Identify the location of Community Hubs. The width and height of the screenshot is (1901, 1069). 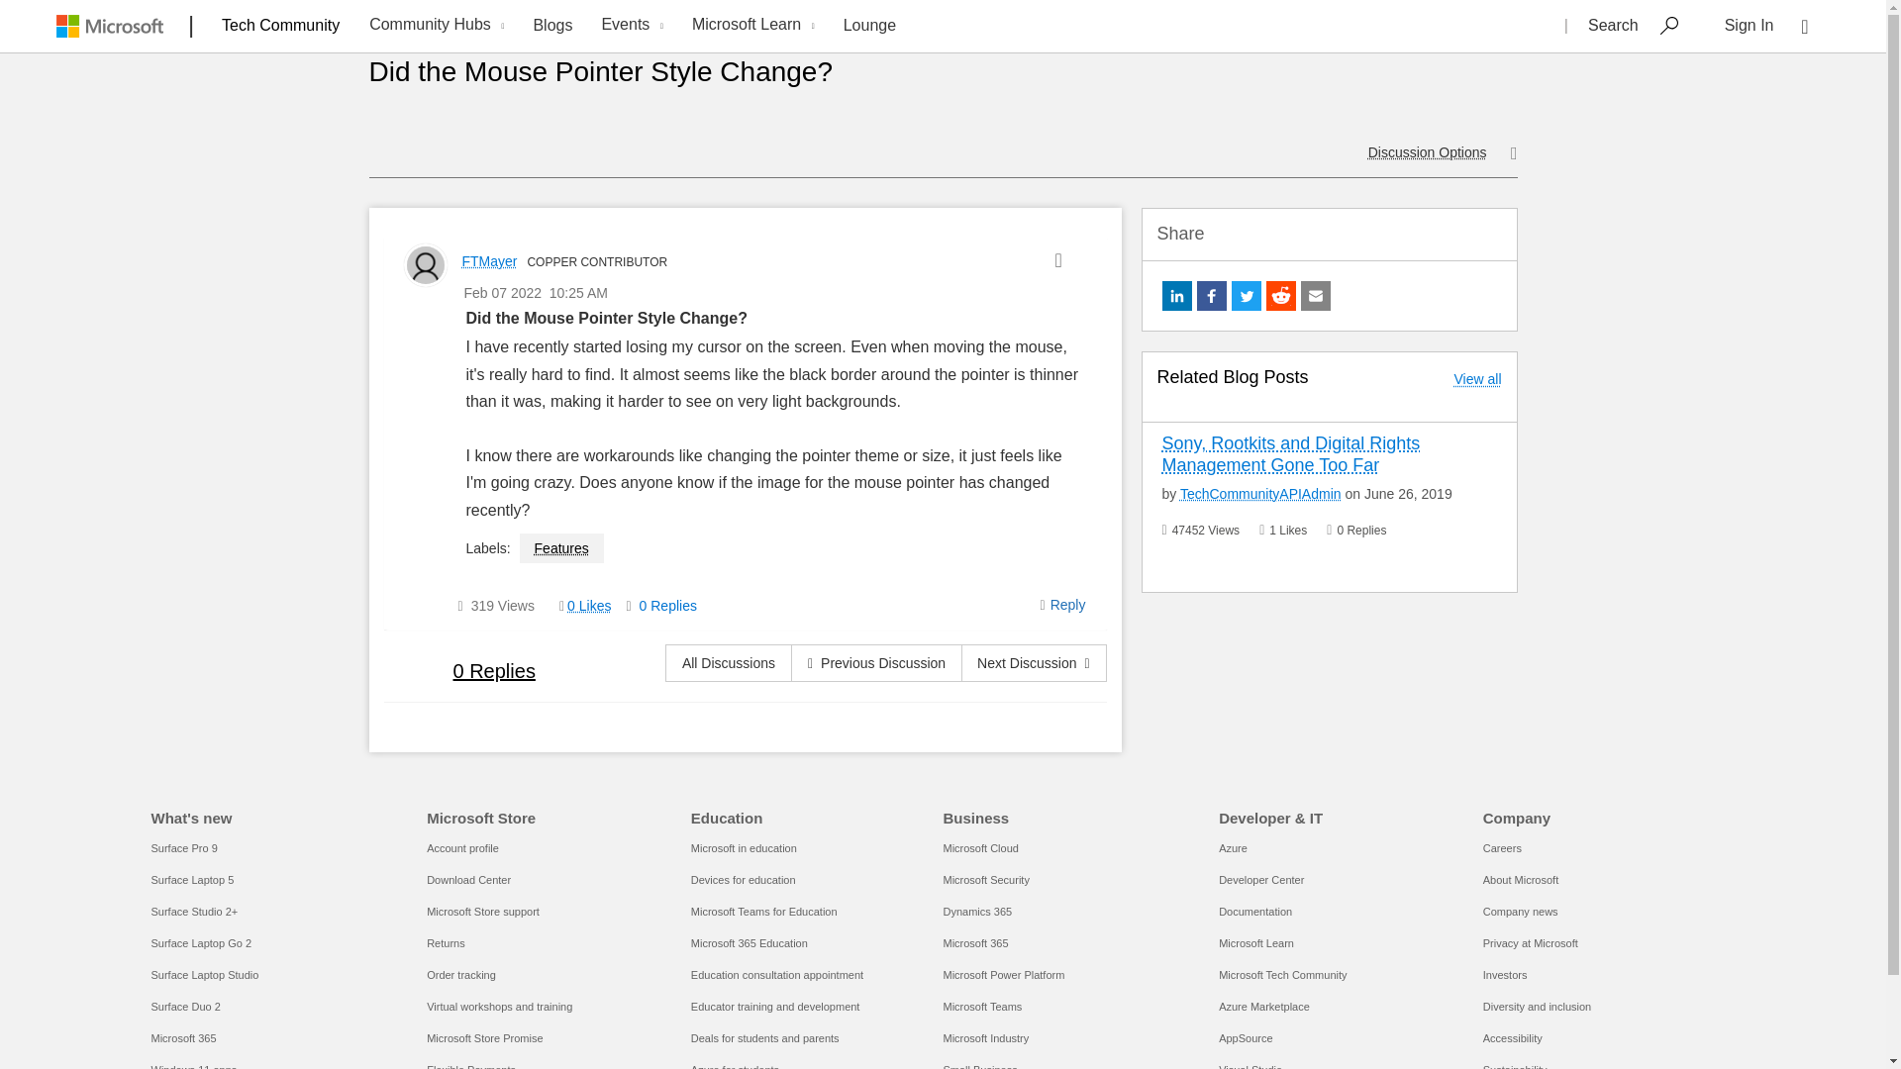
(434, 26).